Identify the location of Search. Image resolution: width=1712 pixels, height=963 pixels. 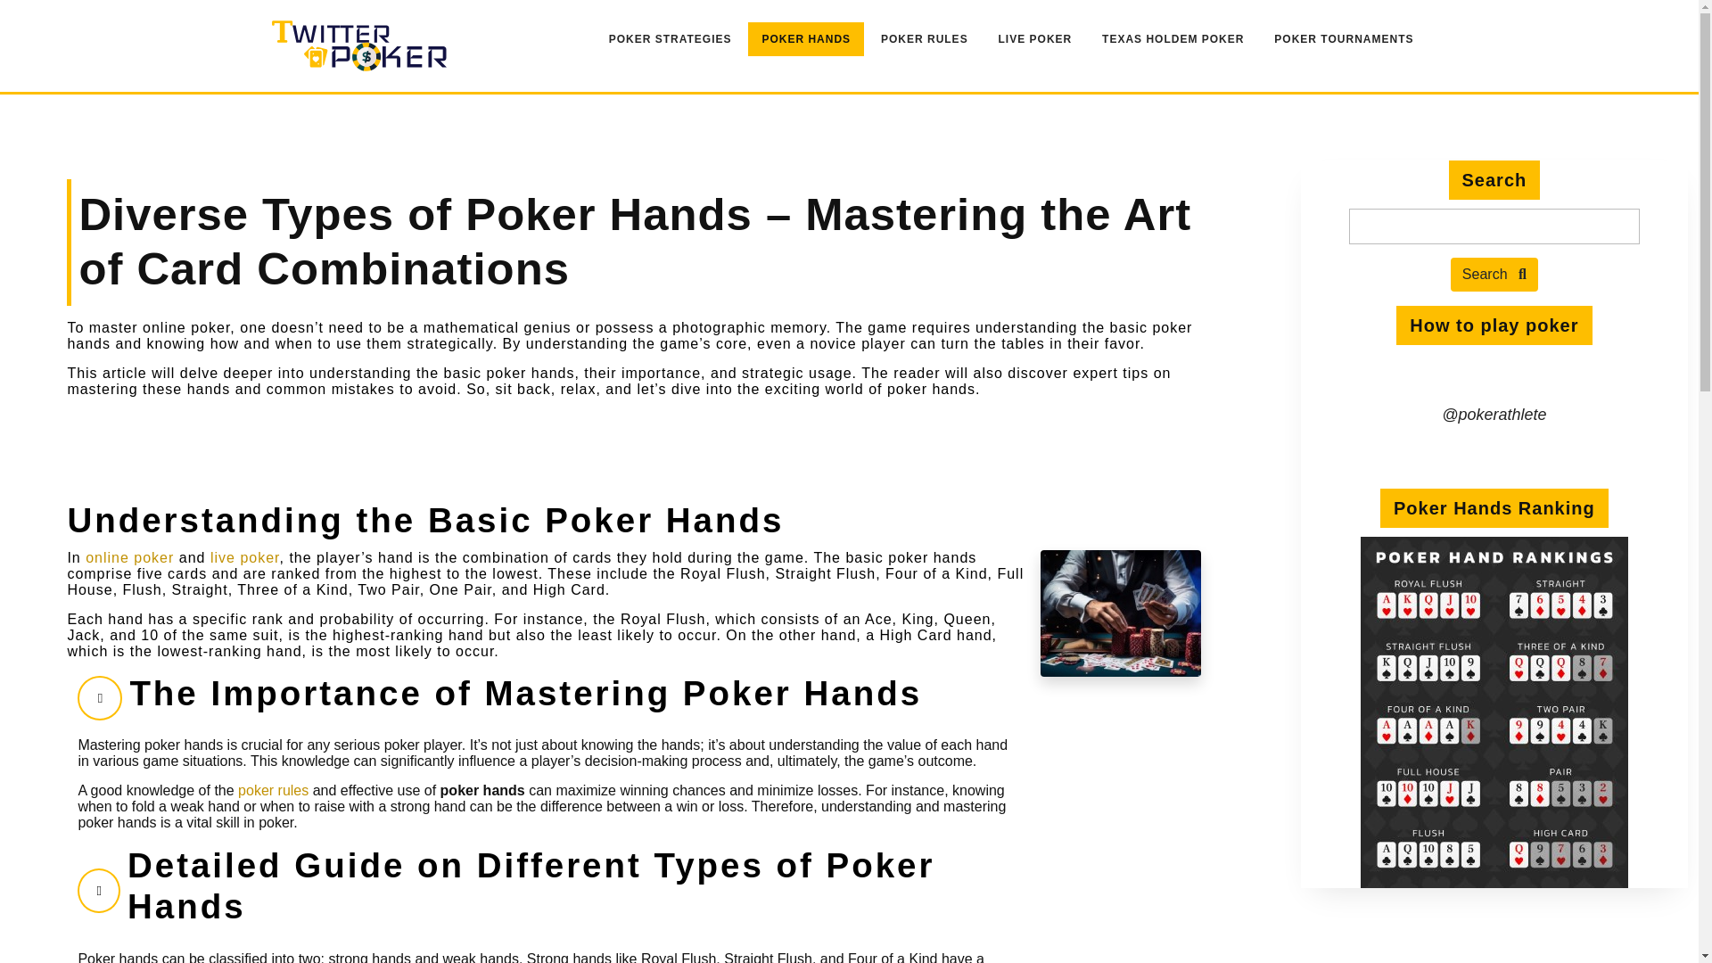
(1494, 275).